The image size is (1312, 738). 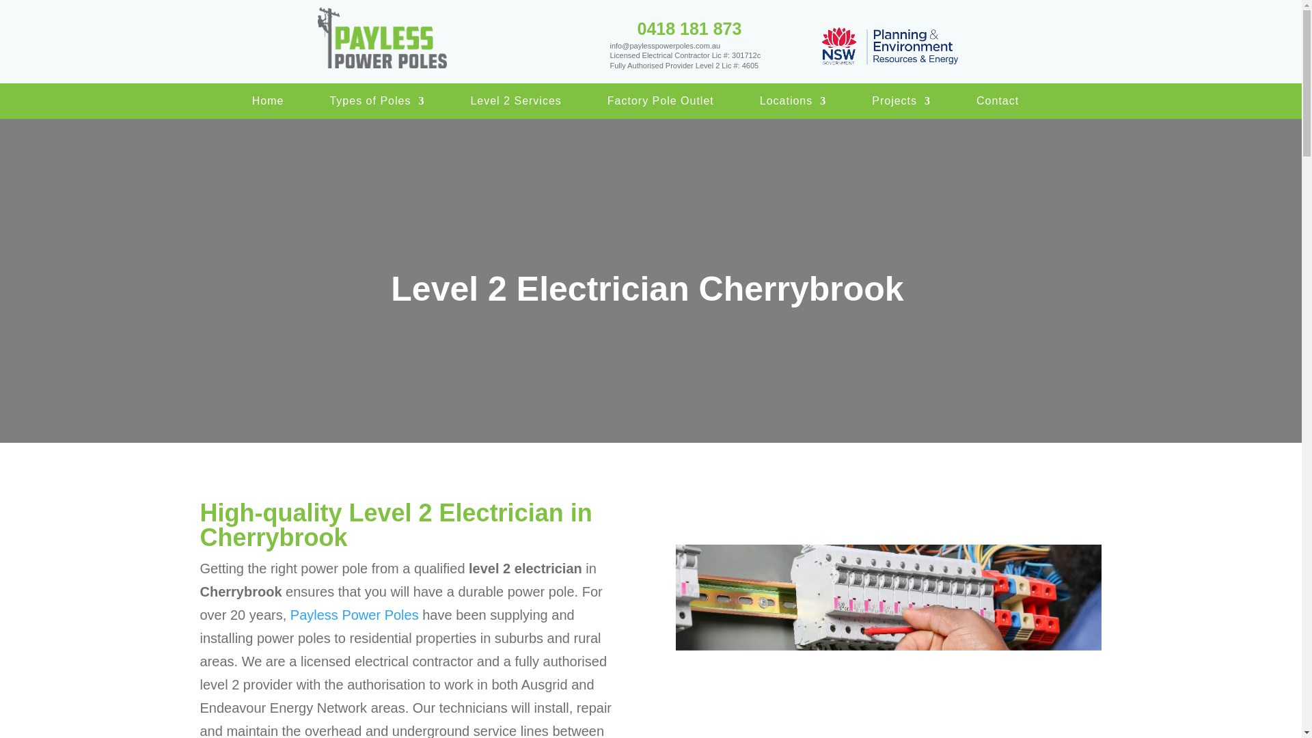 What do you see at coordinates (660, 104) in the screenshot?
I see `Factory Pole Outlet` at bounding box center [660, 104].